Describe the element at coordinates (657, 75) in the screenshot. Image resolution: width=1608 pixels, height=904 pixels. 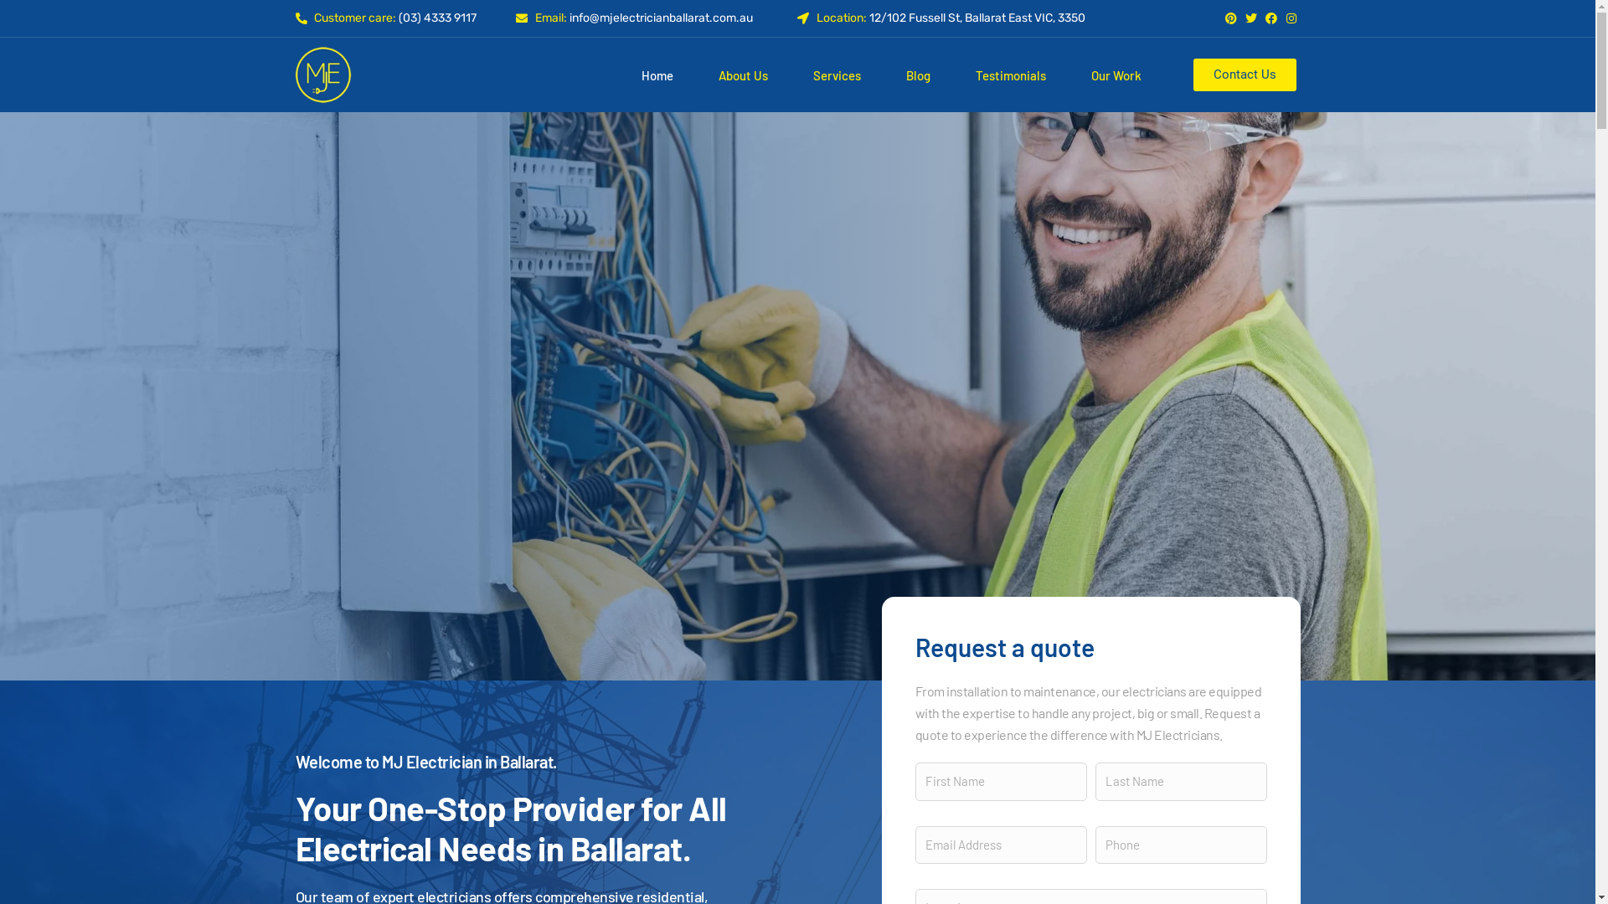
I see `Home` at that location.